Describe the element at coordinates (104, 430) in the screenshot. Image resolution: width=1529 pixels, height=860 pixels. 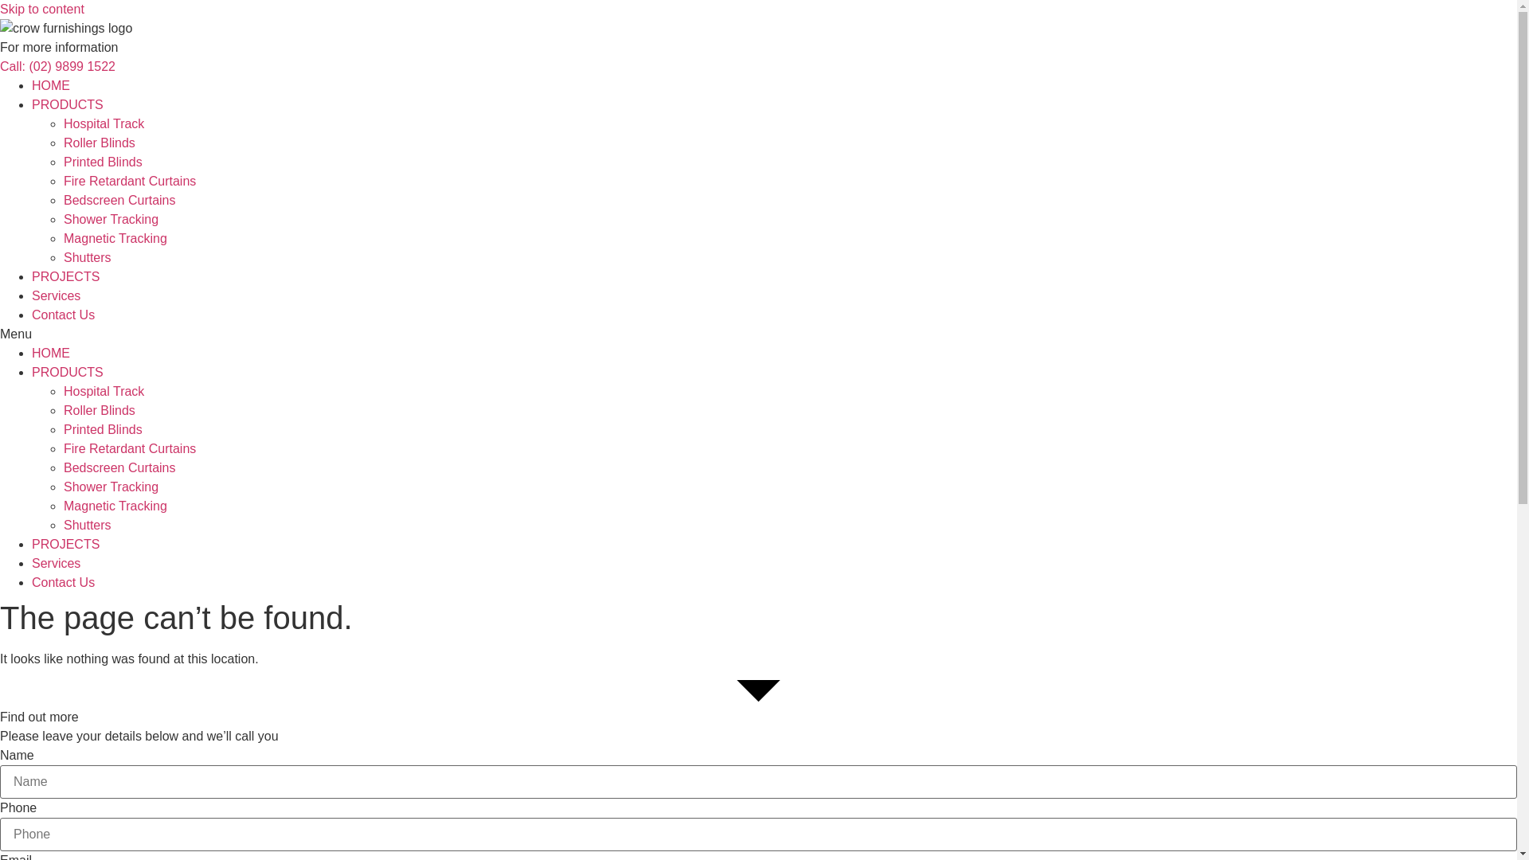
I see `Printed Blinds` at that location.